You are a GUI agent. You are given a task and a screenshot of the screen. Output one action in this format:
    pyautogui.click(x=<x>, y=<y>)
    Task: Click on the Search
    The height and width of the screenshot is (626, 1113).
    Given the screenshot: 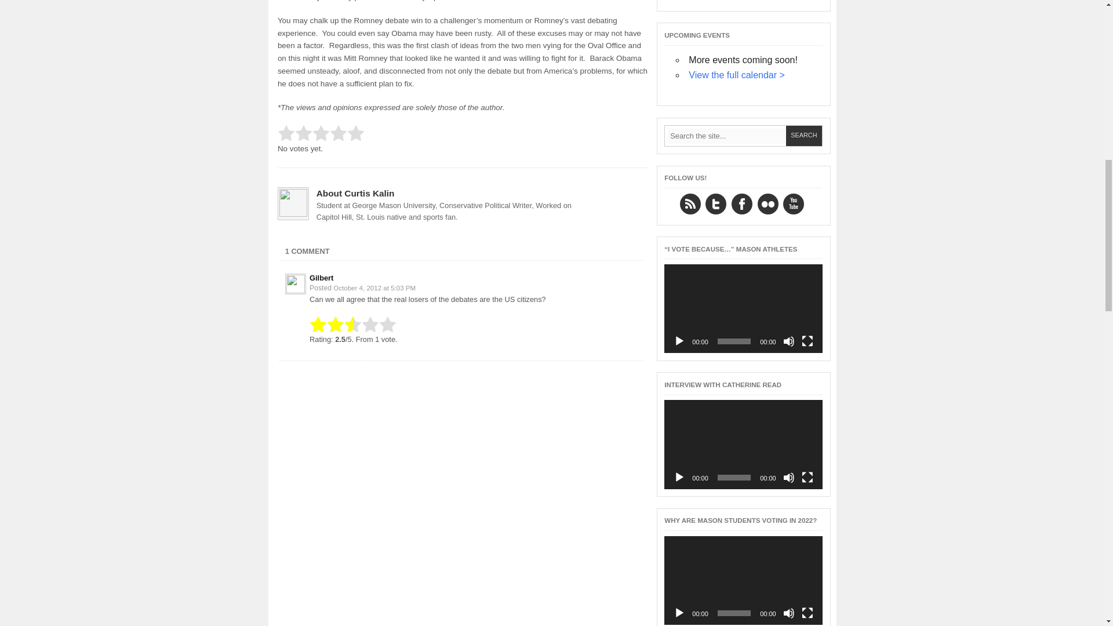 What is the action you would take?
    pyautogui.click(x=803, y=136)
    